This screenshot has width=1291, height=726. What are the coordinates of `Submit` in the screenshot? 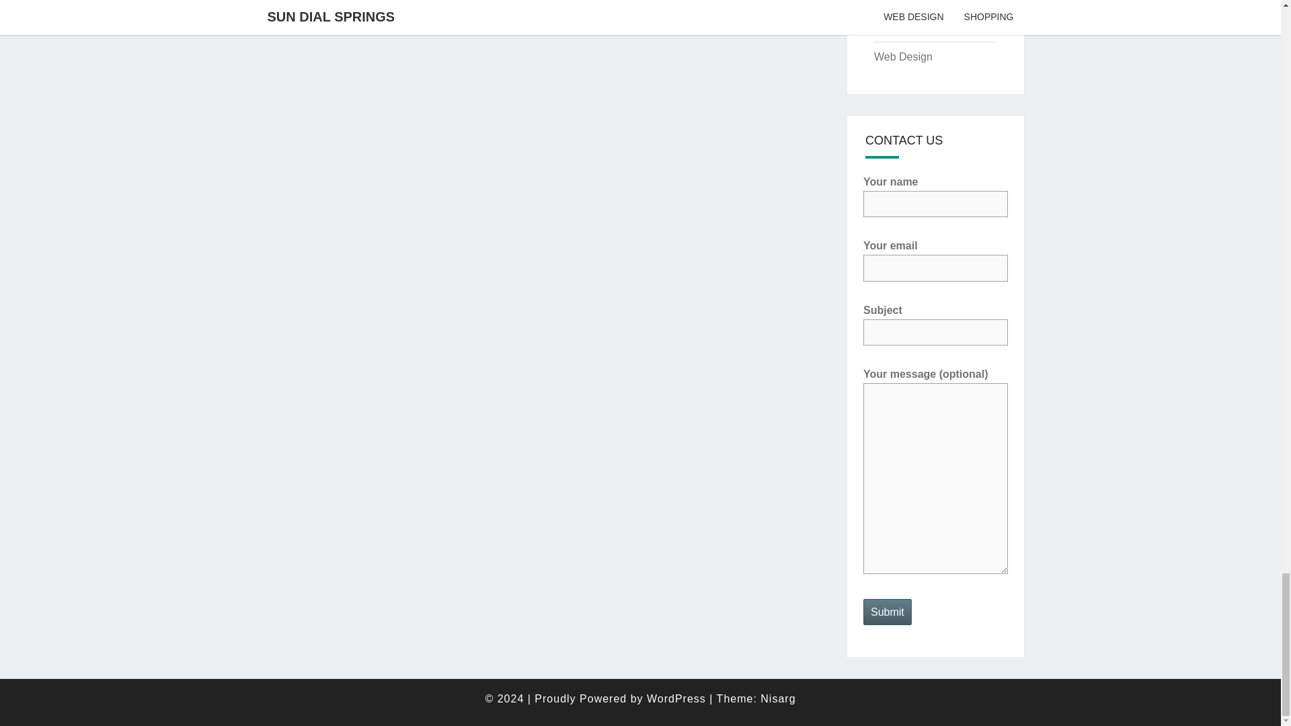 It's located at (888, 612).